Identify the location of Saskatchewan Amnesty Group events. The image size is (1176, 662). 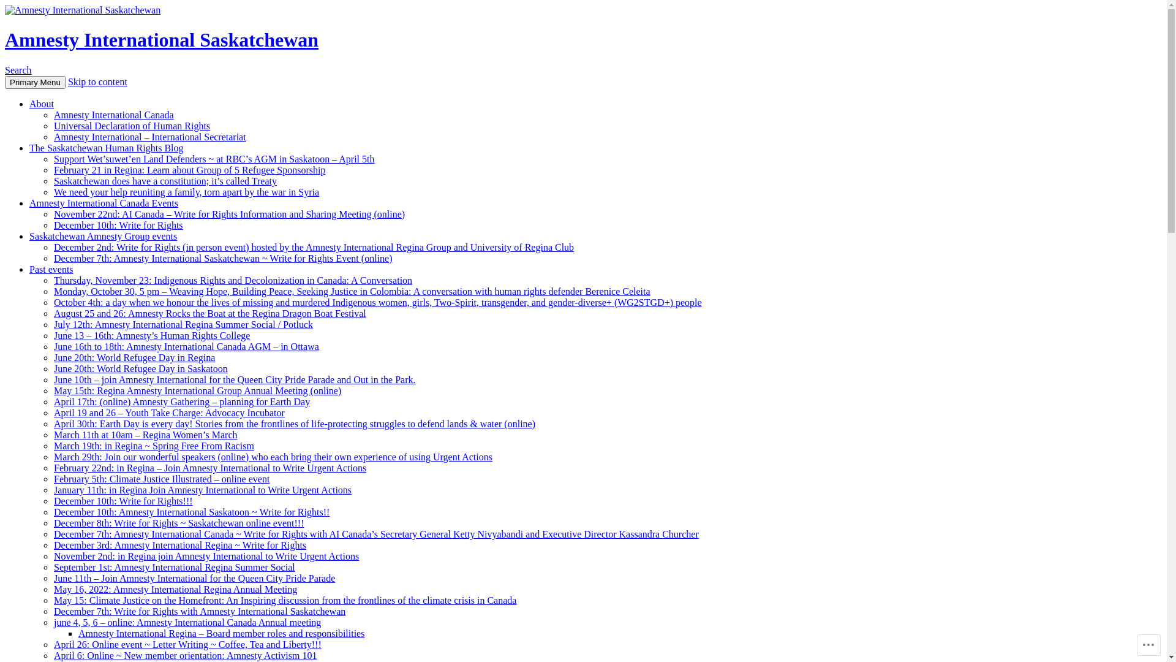
(103, 237).